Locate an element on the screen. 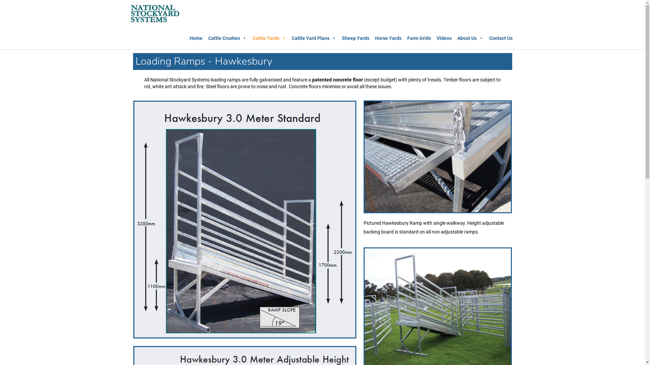  Farm Grids is located at coordinates (419, 39).